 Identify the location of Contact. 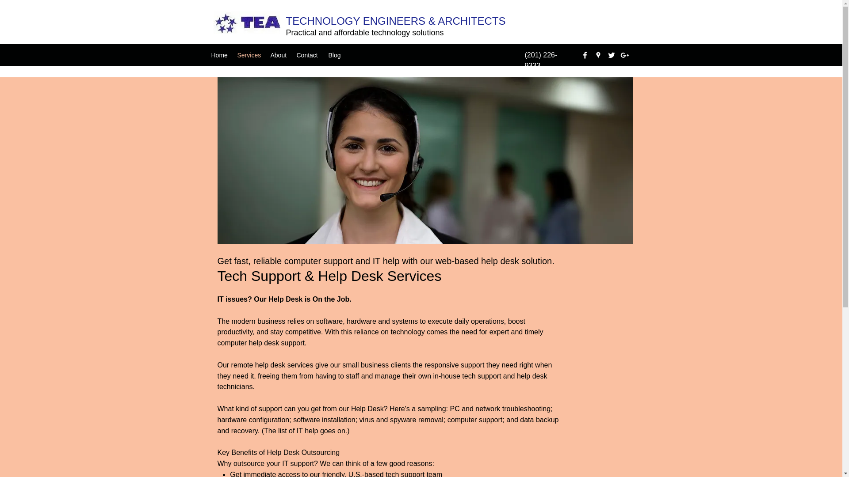
(308, 55).